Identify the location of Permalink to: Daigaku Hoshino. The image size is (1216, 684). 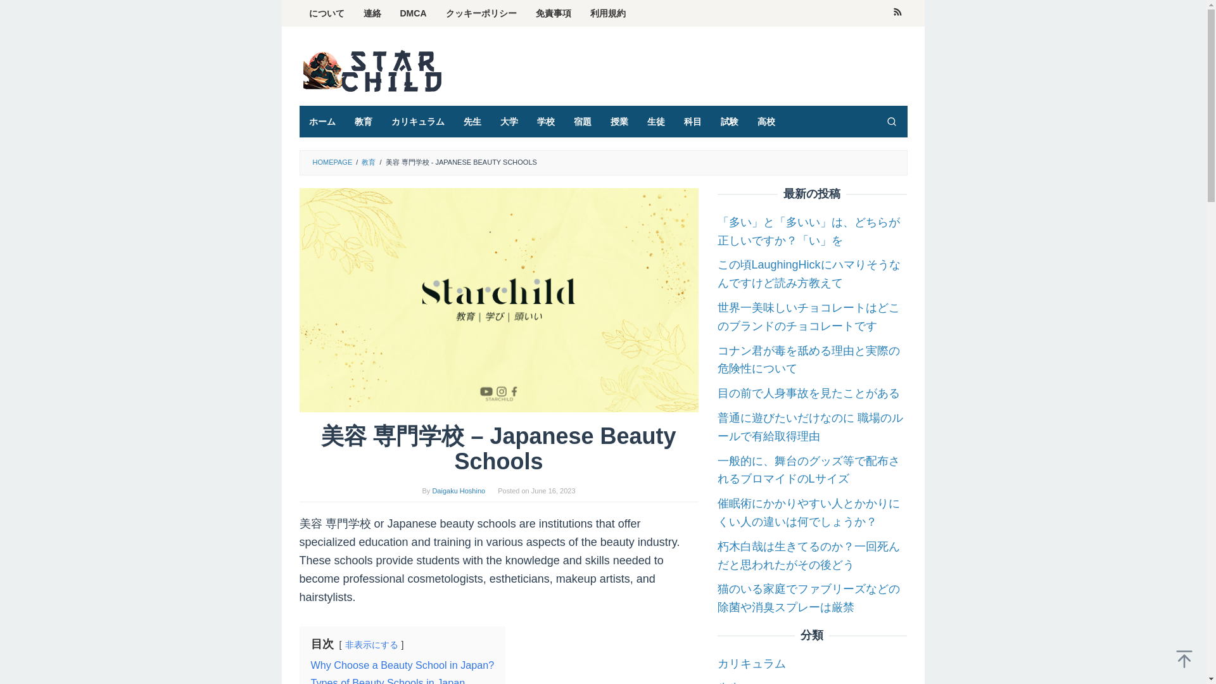
(459, 490).